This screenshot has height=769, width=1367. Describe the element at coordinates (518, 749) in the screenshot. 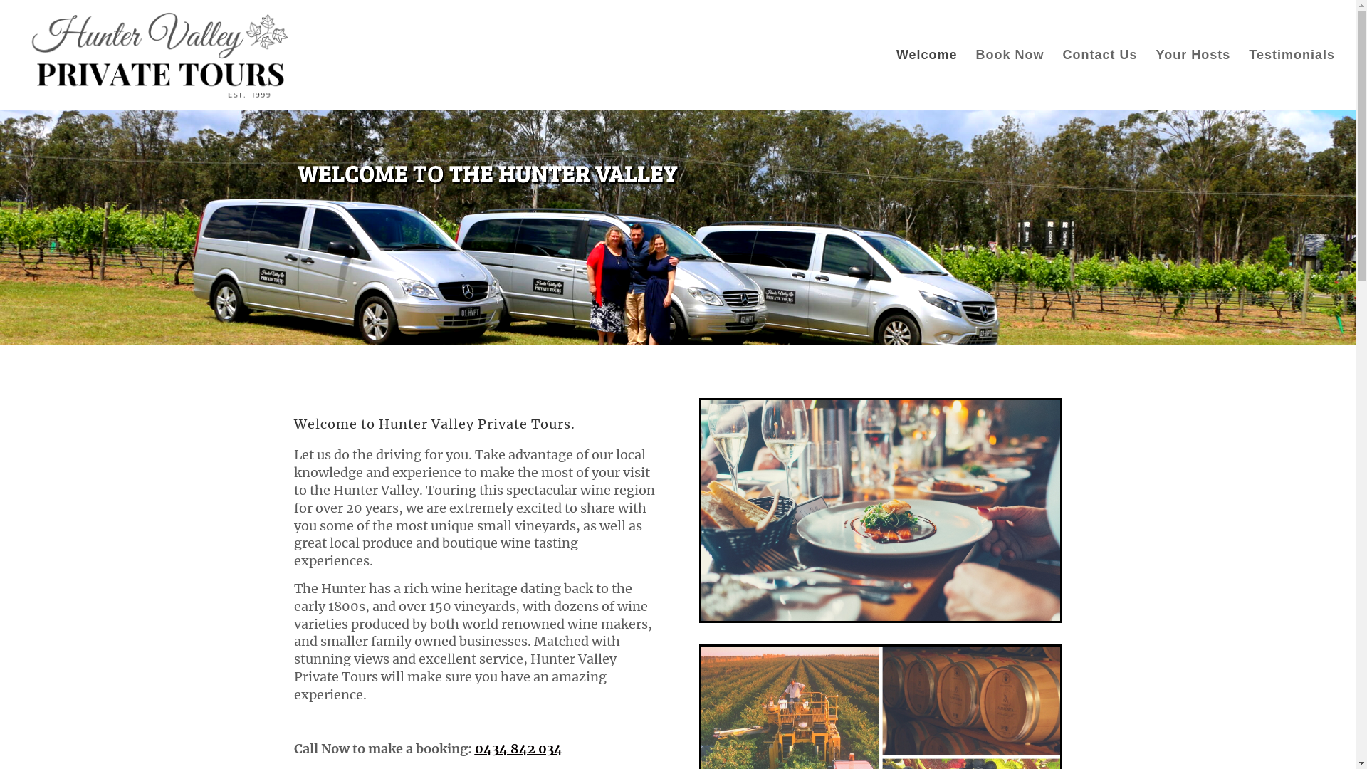

I see `0434 842 034` at that location.